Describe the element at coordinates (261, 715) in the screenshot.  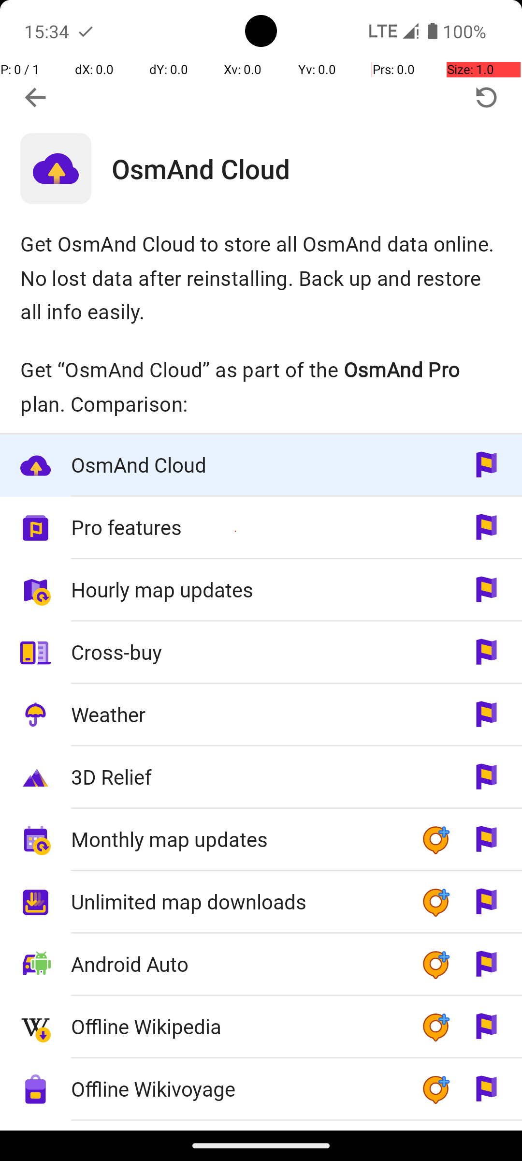
I see `Weather available as part of the OsmAnd Pro plan` at that location.